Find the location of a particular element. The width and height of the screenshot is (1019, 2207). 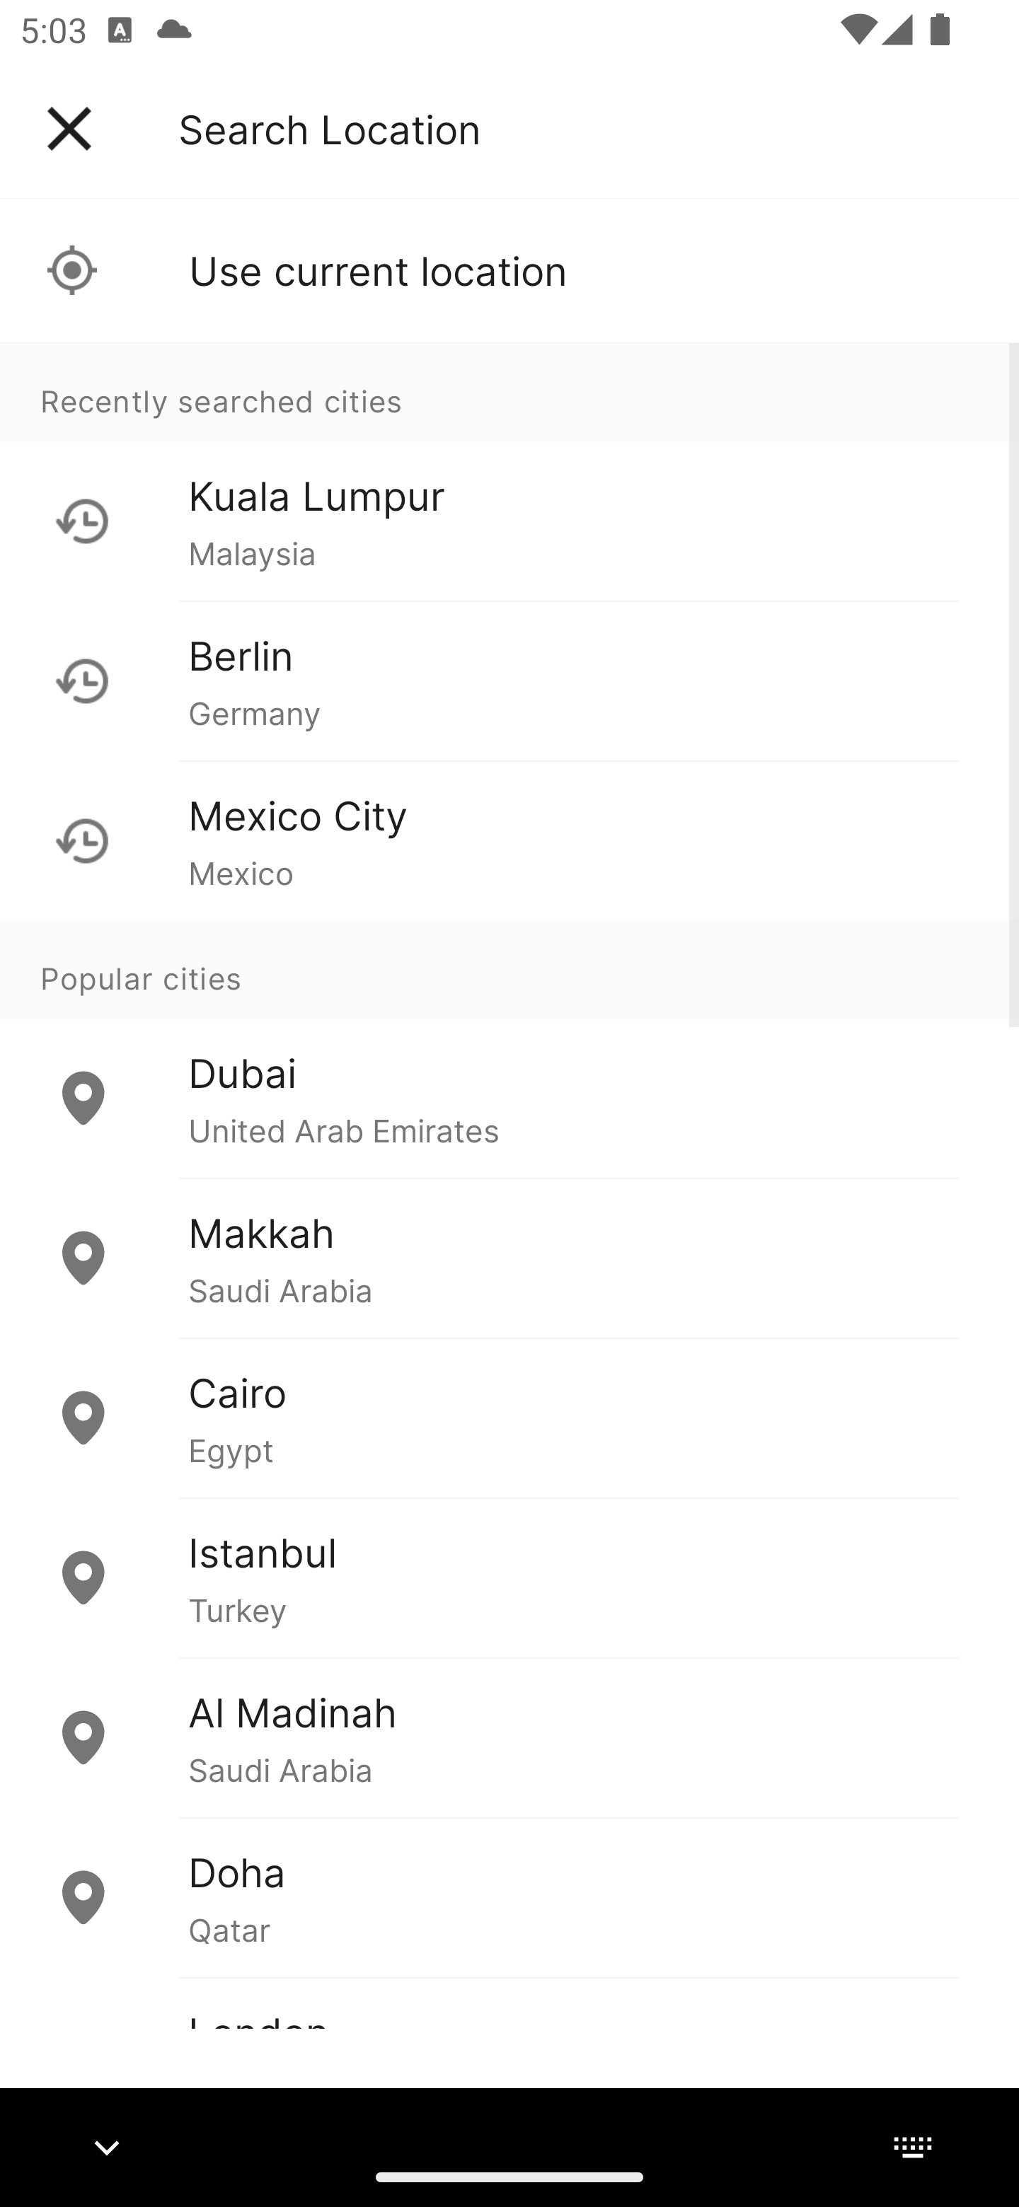

Use current location is located at coordinates (509, 270).